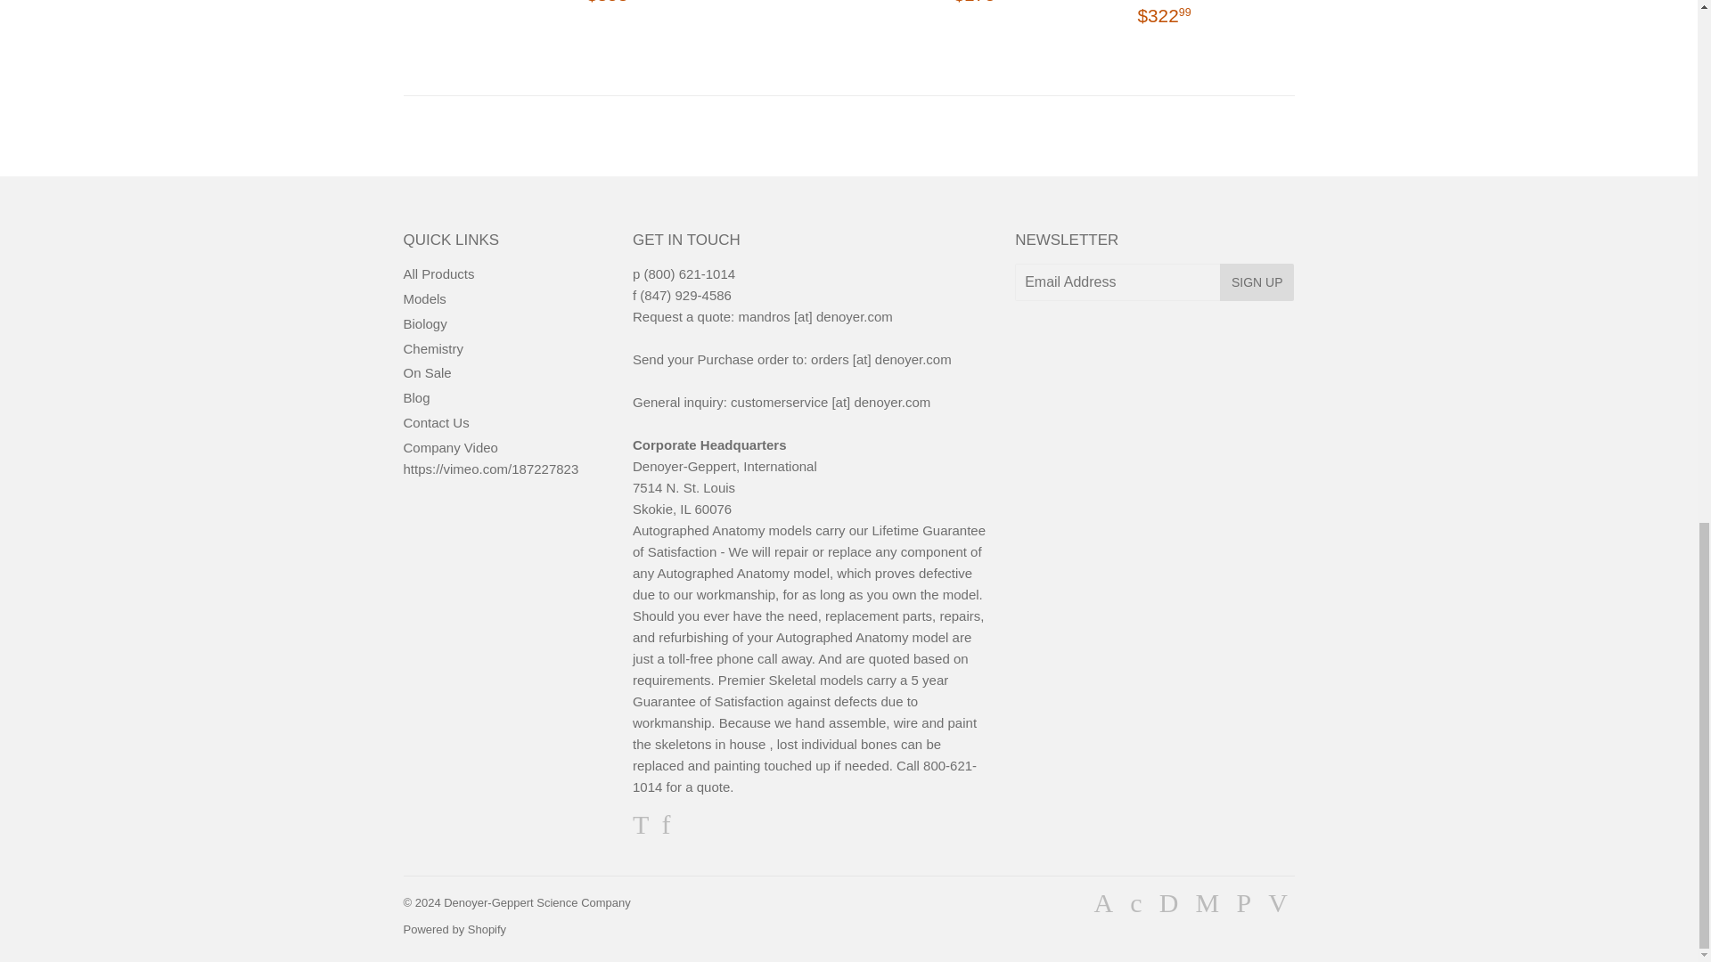 The image size is (1711, 962). I want to click on Sign Up, so click(1257, 281).